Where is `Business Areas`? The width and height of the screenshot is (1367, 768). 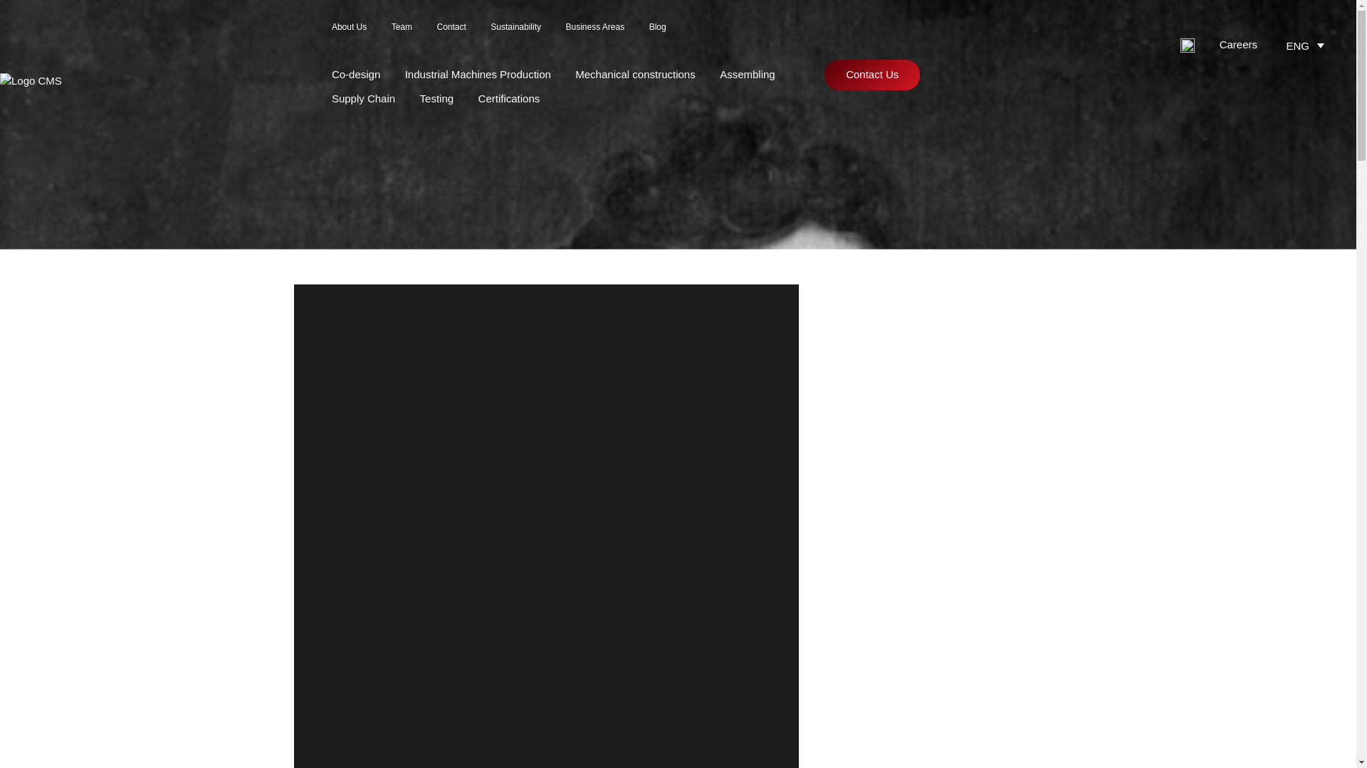 Business Areas is located at coordinates (595, 27).